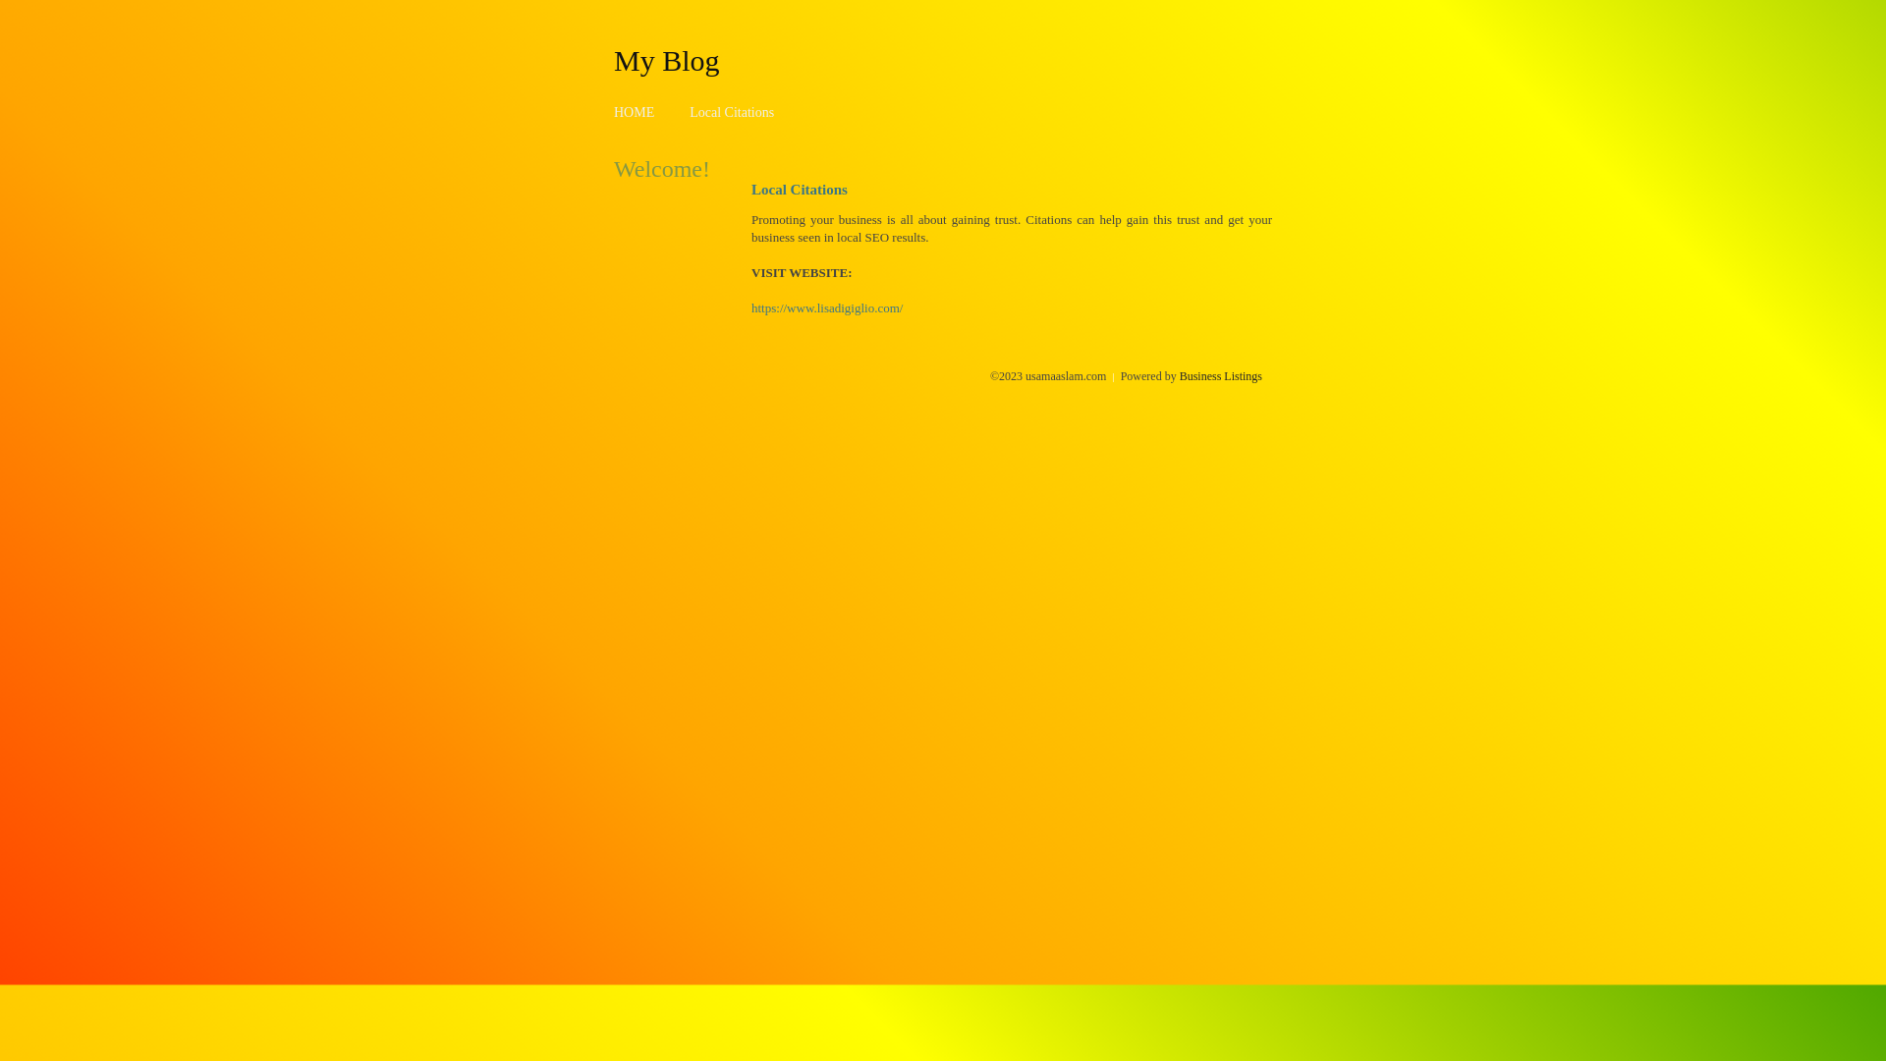  What do you see at coordinates (732, 112) in the screenshot?
I see `Local Citations` at bounding box center [732, 112].